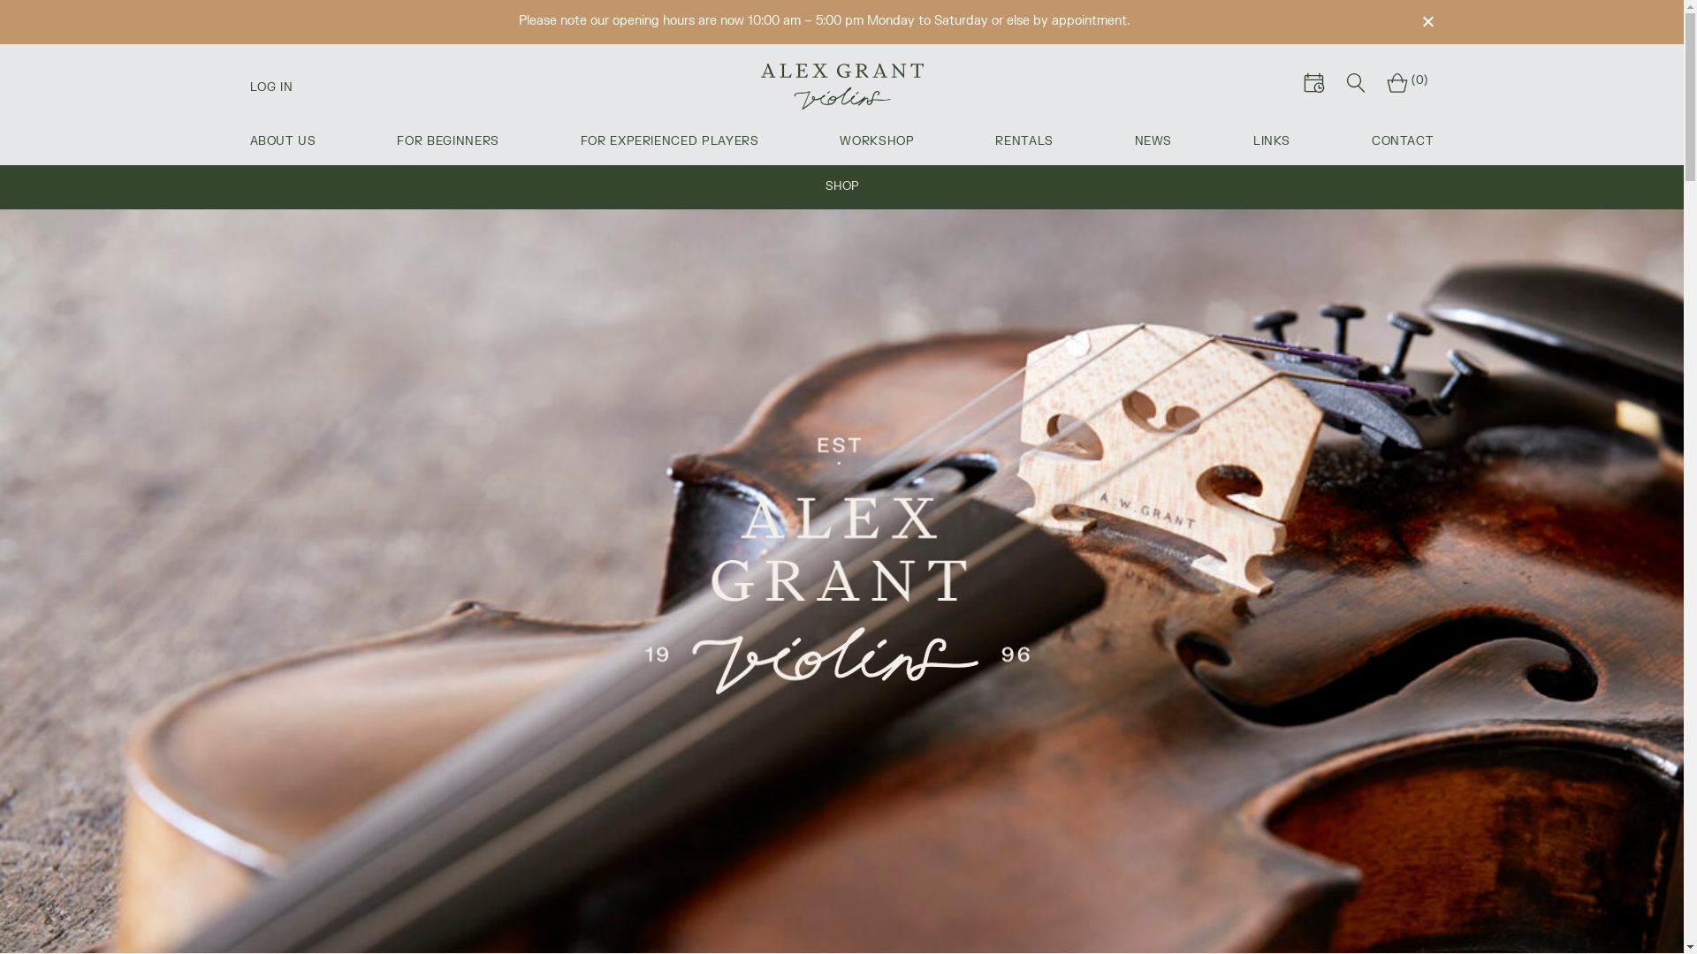  What do you see at coordinates (1404, 85) in the screenshot?
I see `Shopping Cart
0` at bounding box center [1404, 85].